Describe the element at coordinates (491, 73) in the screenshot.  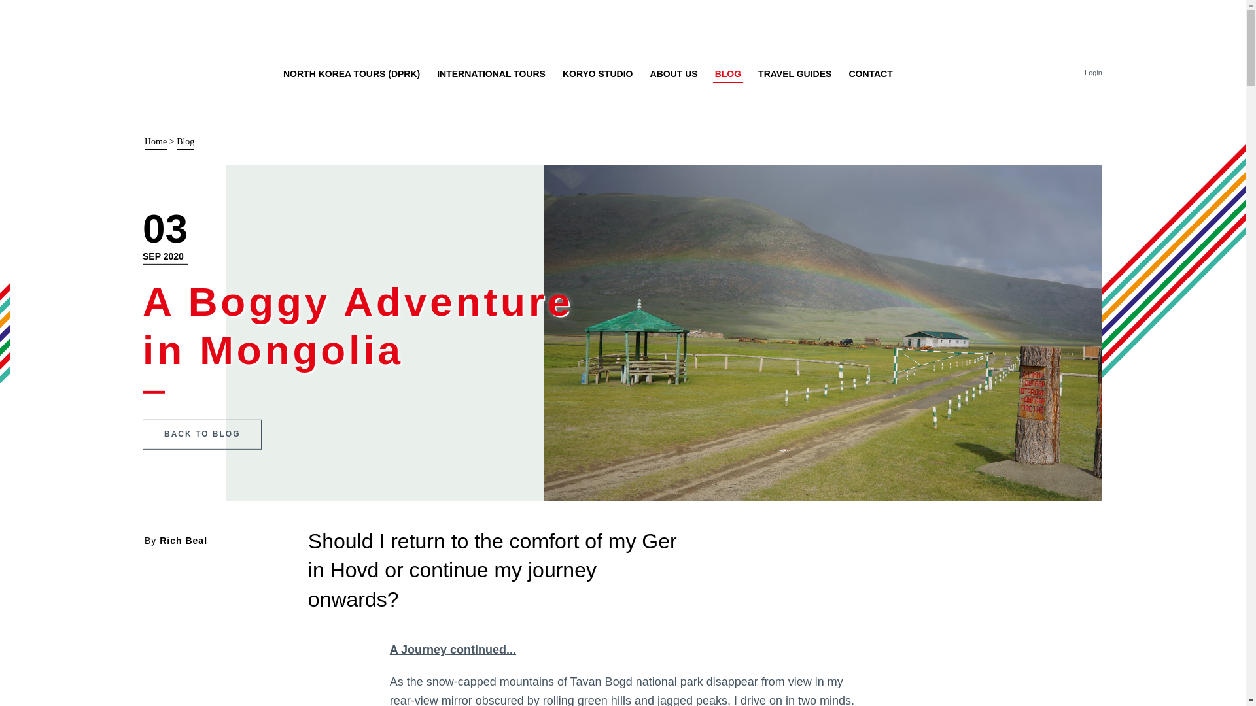
I see `INTERNATIONAL TOURS` at that location.